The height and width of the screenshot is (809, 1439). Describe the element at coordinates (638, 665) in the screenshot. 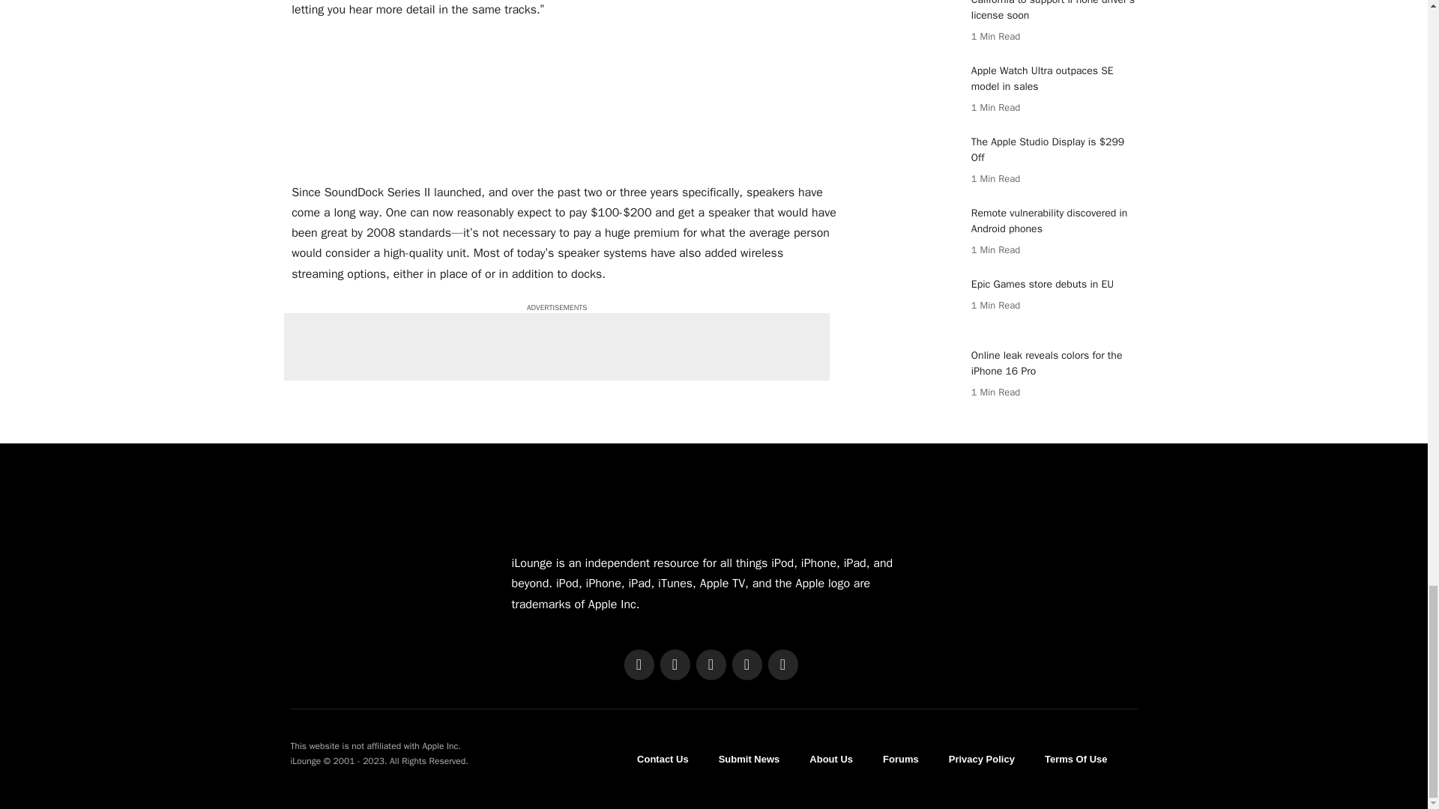

I see `Facebook` at that location.